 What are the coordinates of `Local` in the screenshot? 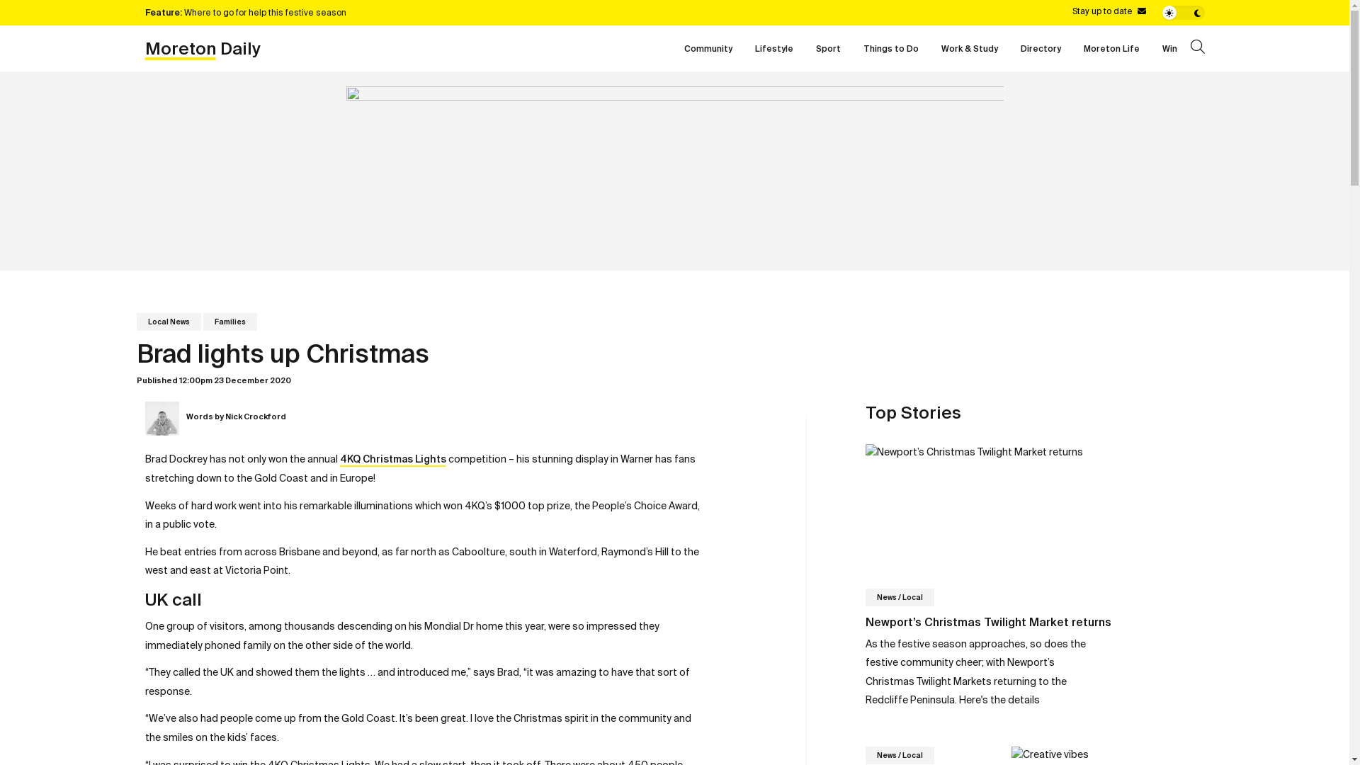 It's located at (912, 755).